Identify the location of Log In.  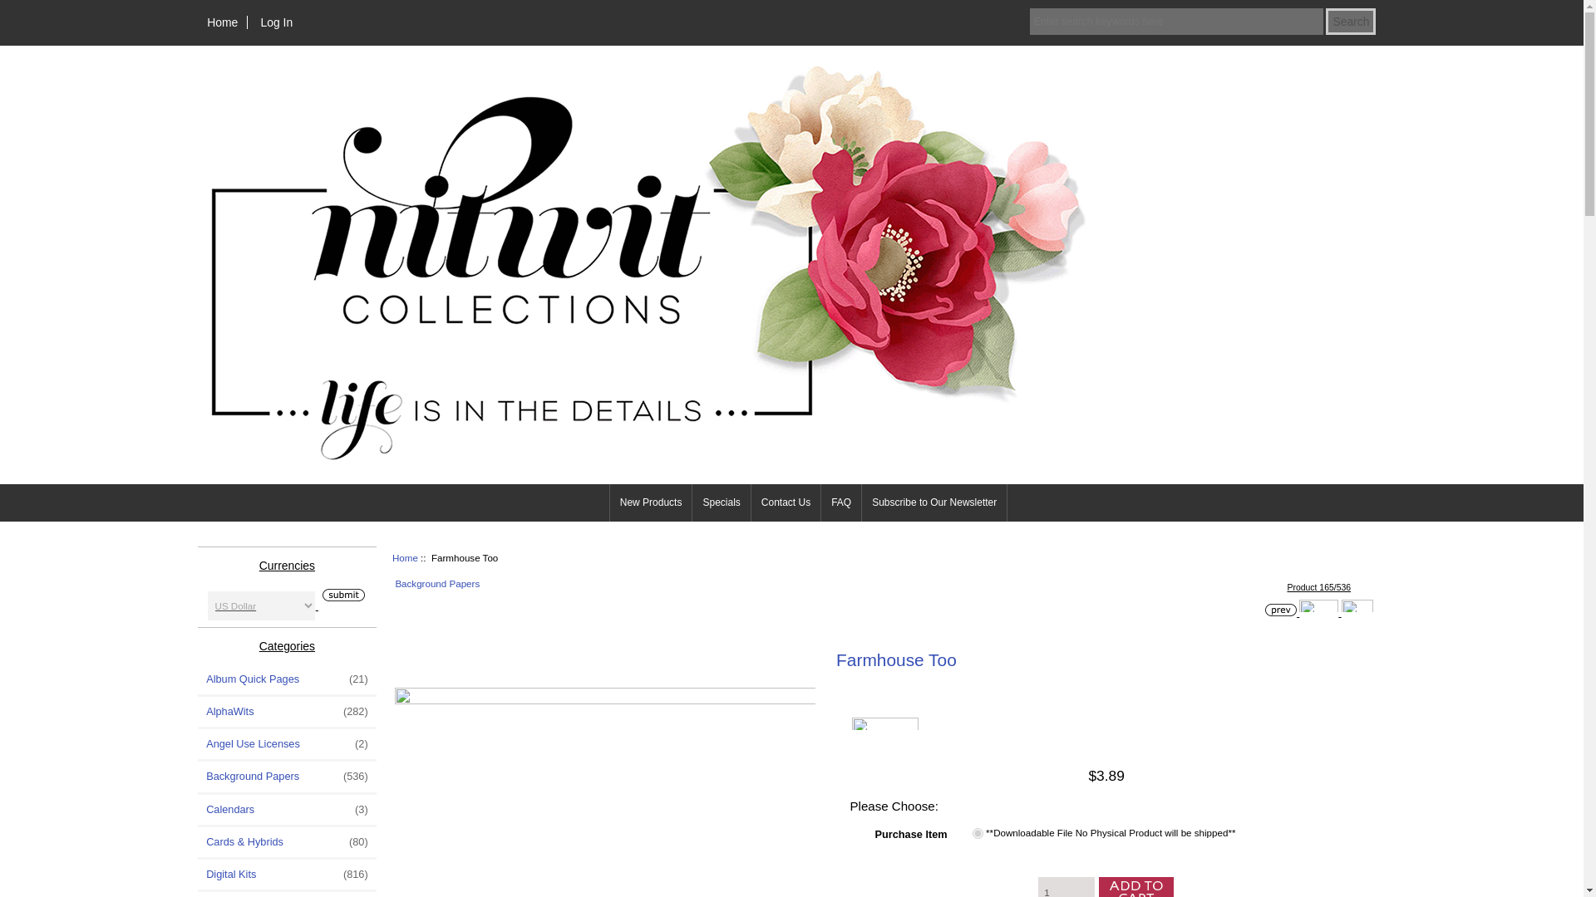
(276, 22).